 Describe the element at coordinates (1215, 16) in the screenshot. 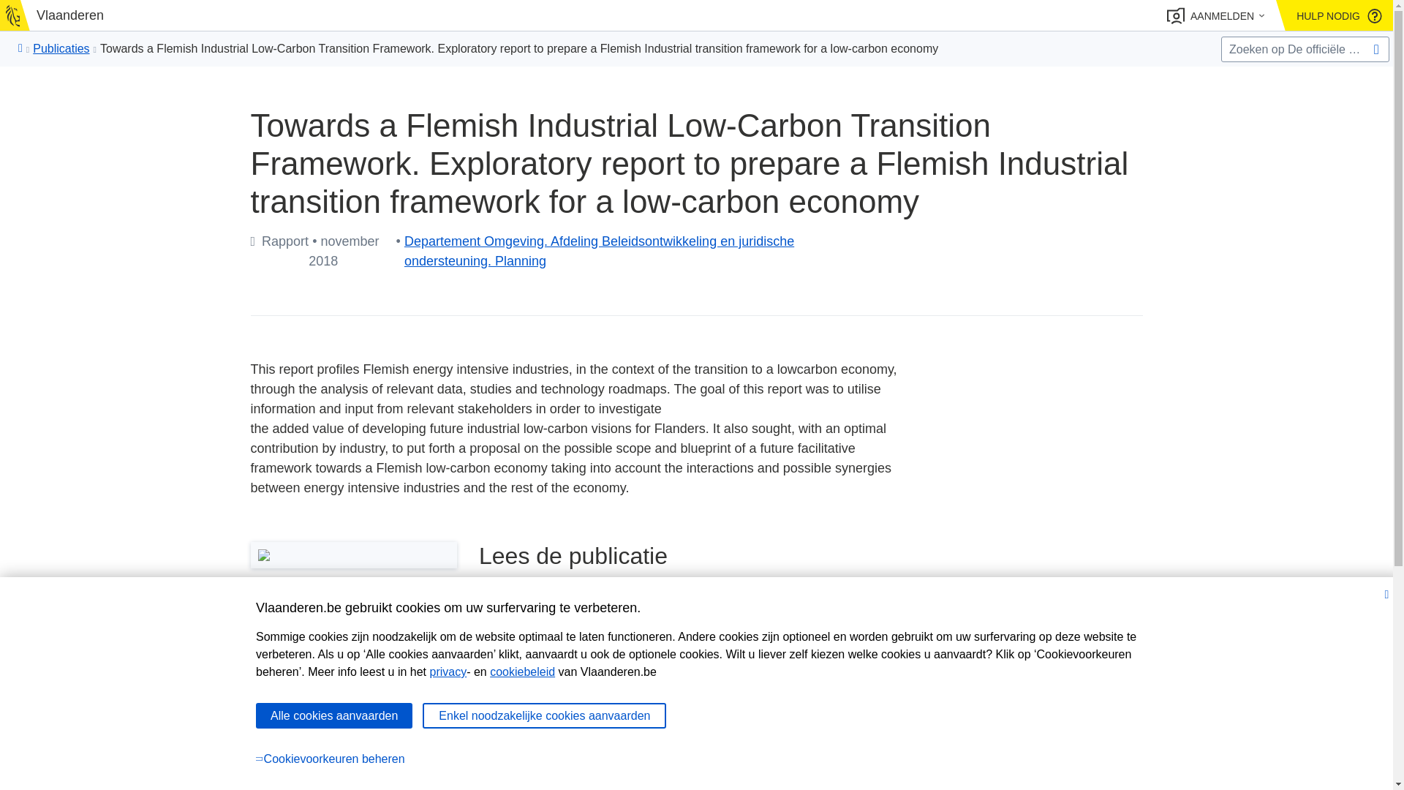

I see `AANMELDEN` at that location.